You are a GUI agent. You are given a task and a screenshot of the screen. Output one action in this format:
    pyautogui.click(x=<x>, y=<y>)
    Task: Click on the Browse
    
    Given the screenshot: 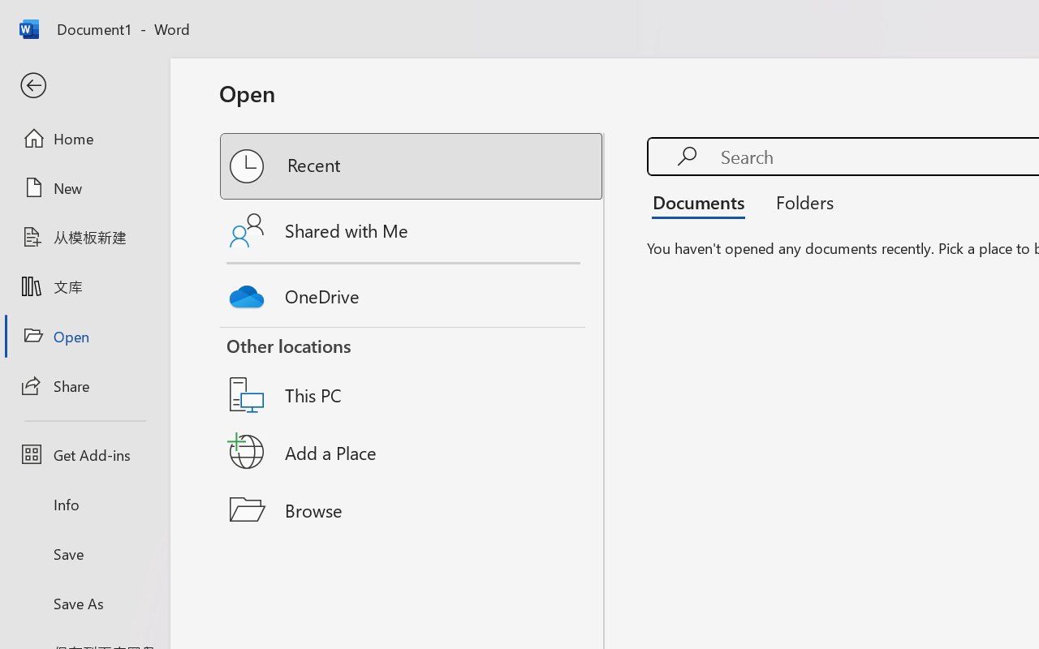 What is the action you would take?
    pyautogui.click(x=412, y=509)
    